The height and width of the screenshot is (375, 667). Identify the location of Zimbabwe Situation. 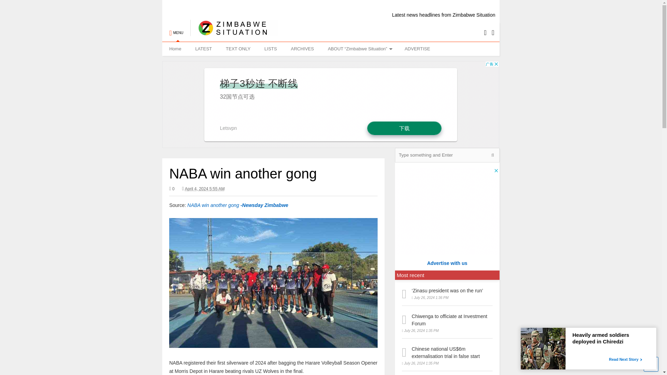
(234, 33).